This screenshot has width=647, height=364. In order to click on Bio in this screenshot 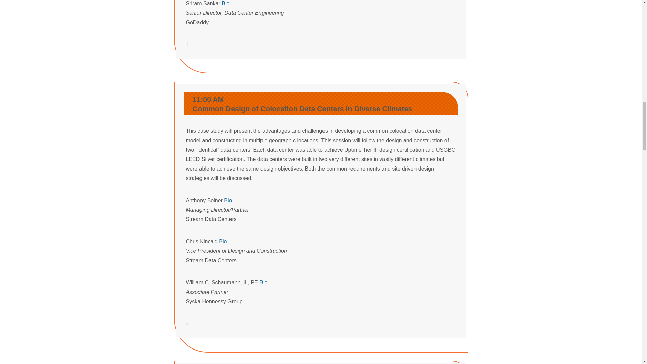, I will do `click(226, 3)`.